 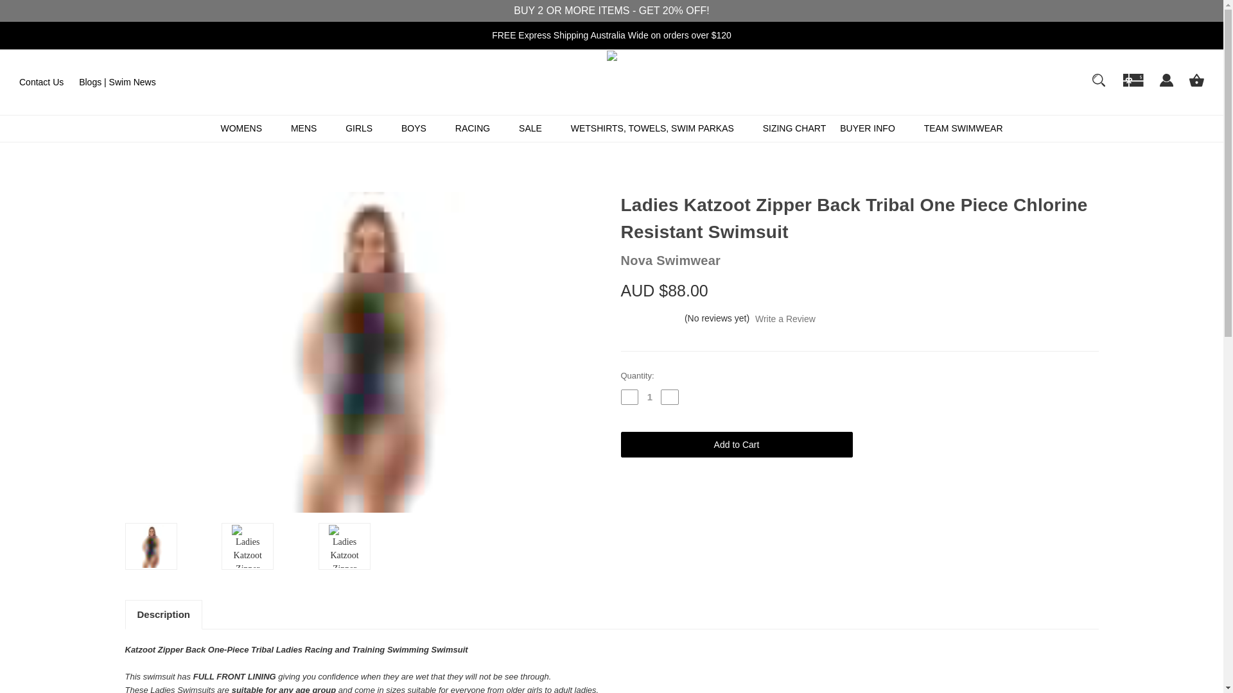 What do you see at coordinates (1133, 80) in the screenshot?
I see `GIFT CARD IMAGE LARGE SQUARE BLACK IMAGE WITH A BOW ONTOP` at bounding box center [1133, 80].